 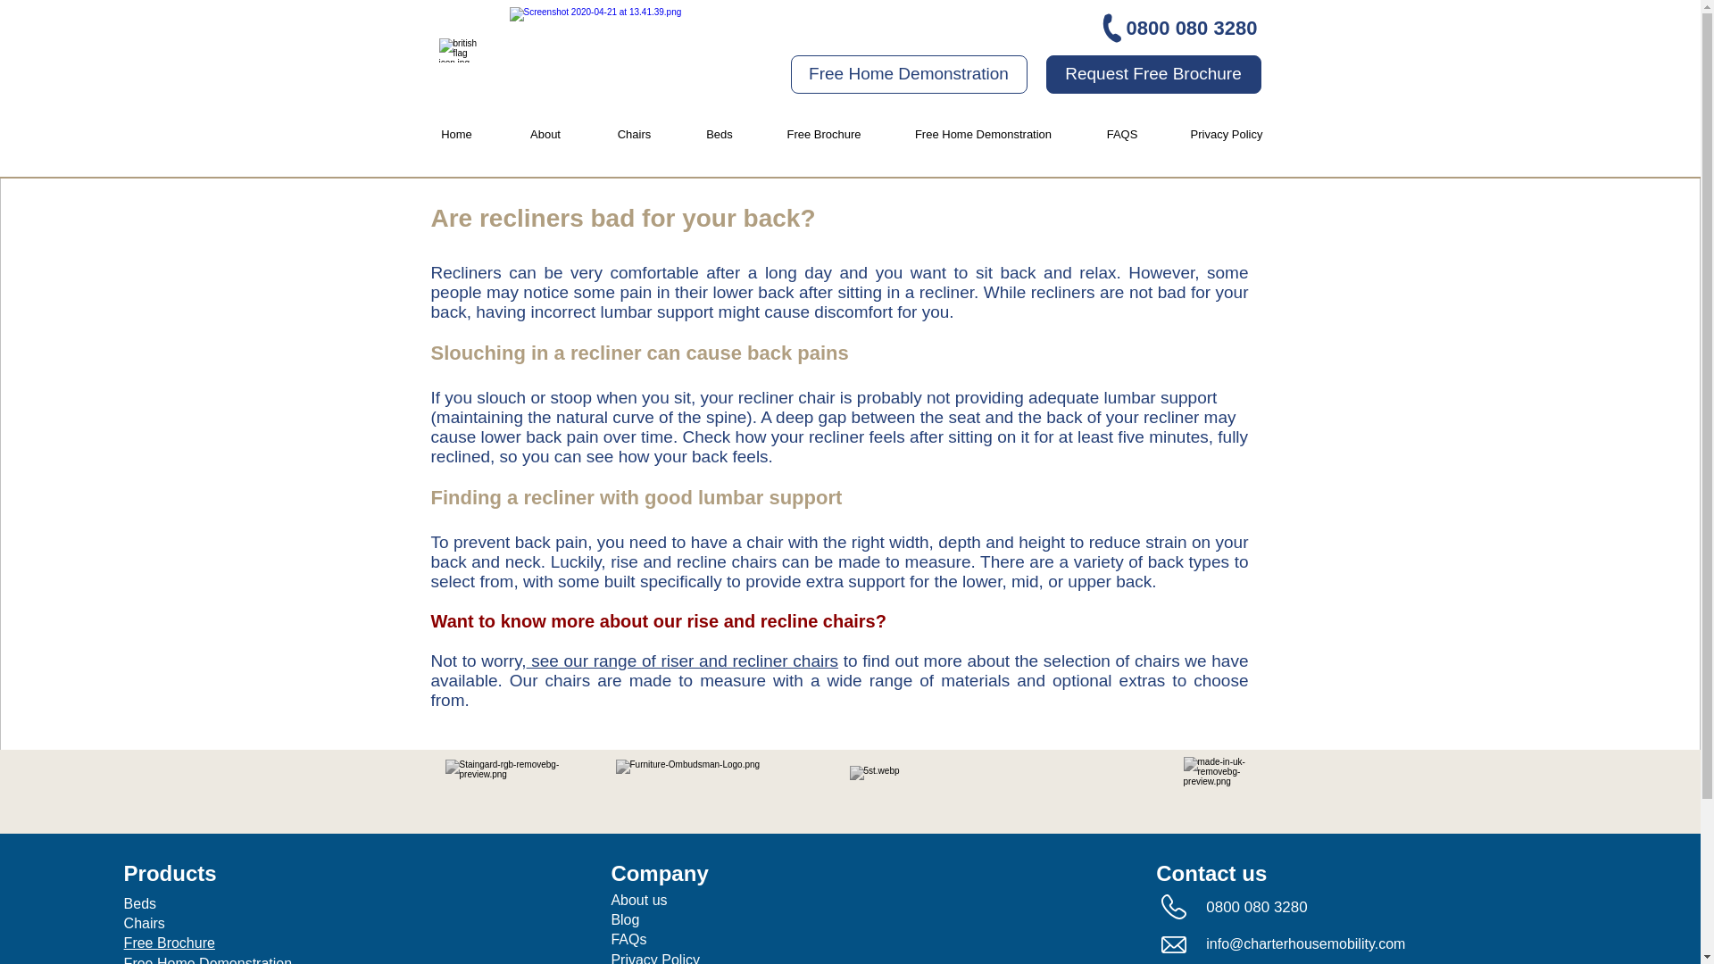 I want to click on 0800 080 3280 , so click(x=1259, y=907).